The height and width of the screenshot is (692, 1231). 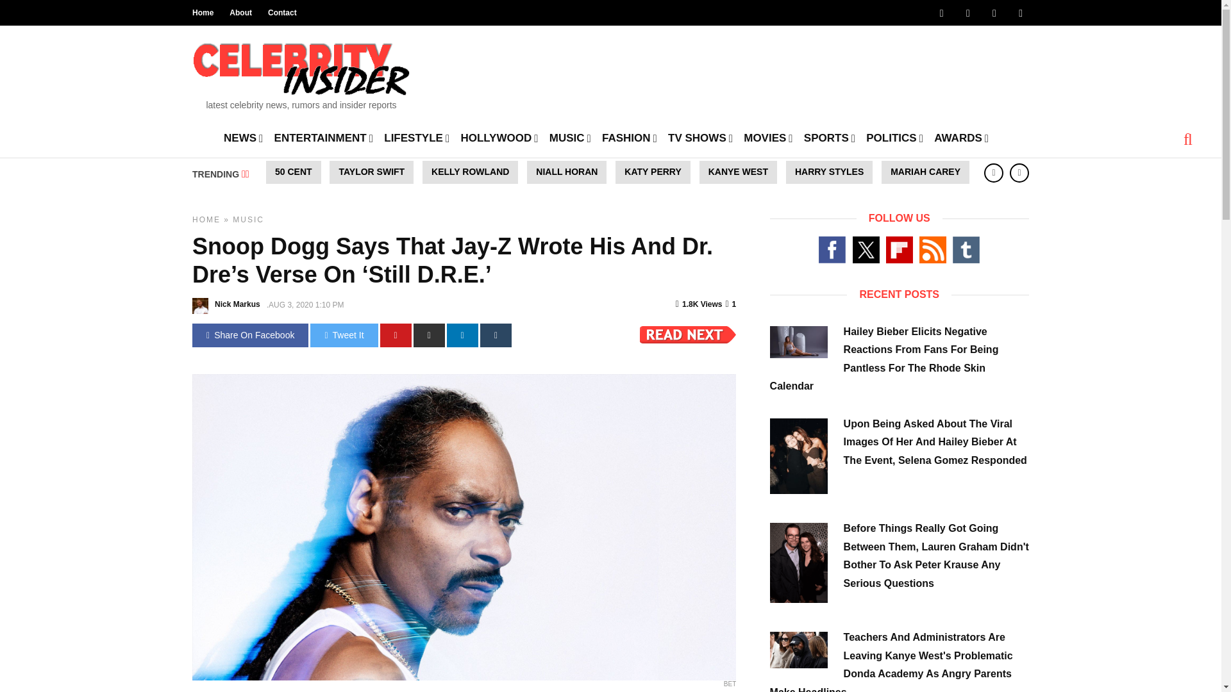 I want to click on Share On Tumblr, so click(x=496, y=336).